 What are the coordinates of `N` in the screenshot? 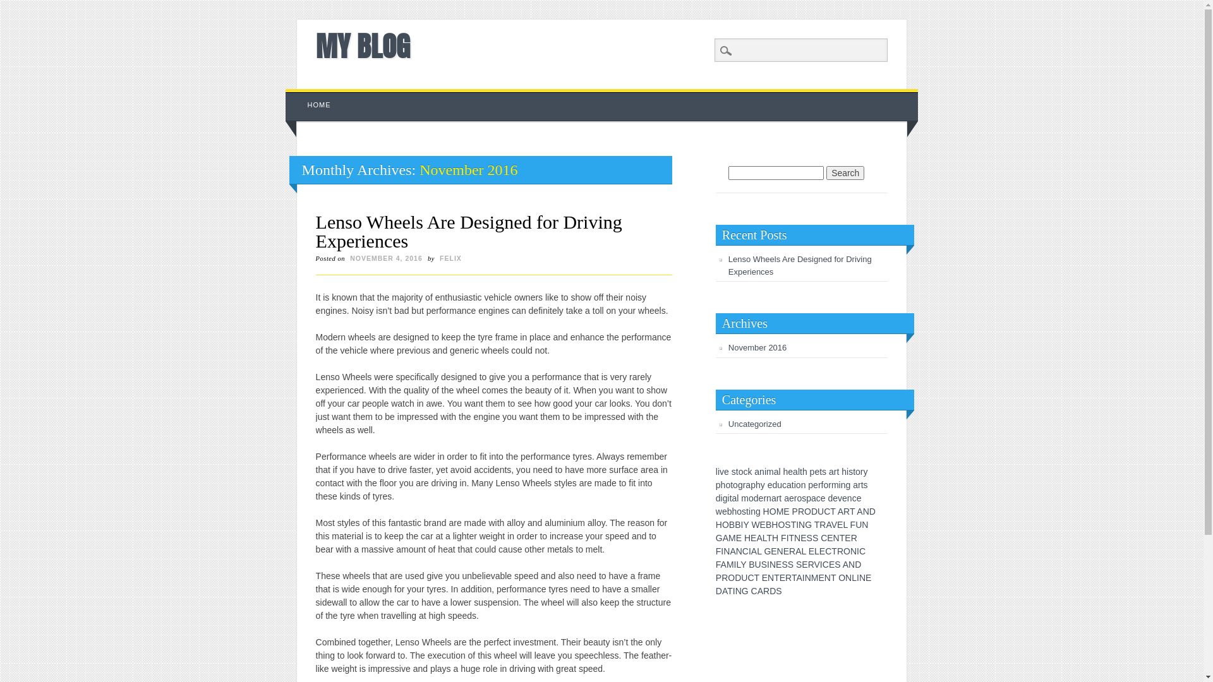 It's located at (866, 512).